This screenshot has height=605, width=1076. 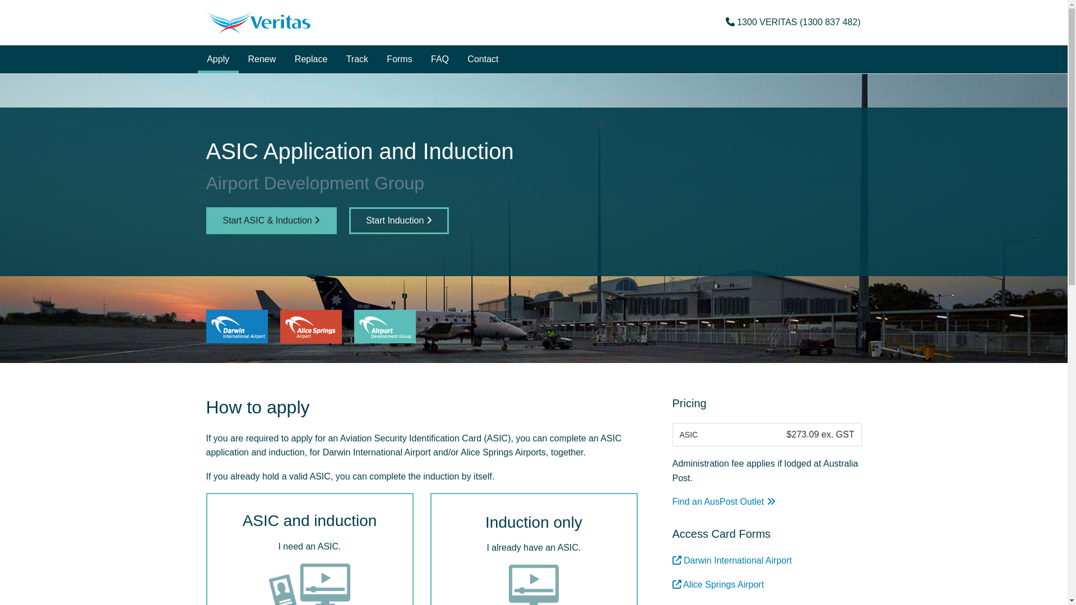 I want to click on Replace, so click(x=310, y=59).